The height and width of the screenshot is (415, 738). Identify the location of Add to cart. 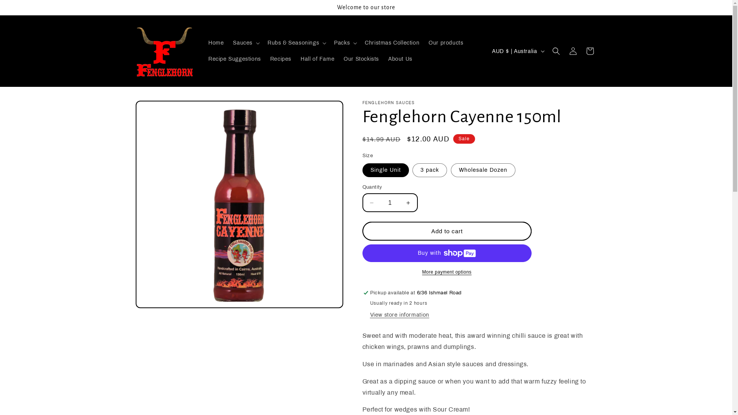
(447, 231).